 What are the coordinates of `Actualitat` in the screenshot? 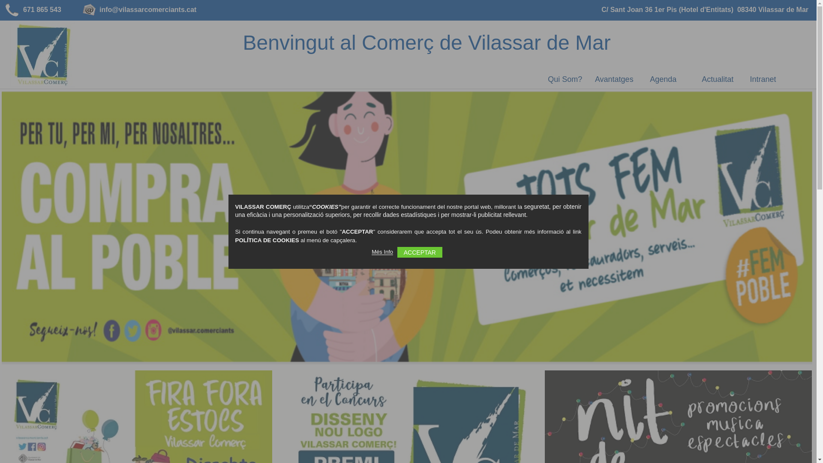 It's located at (718, 79).